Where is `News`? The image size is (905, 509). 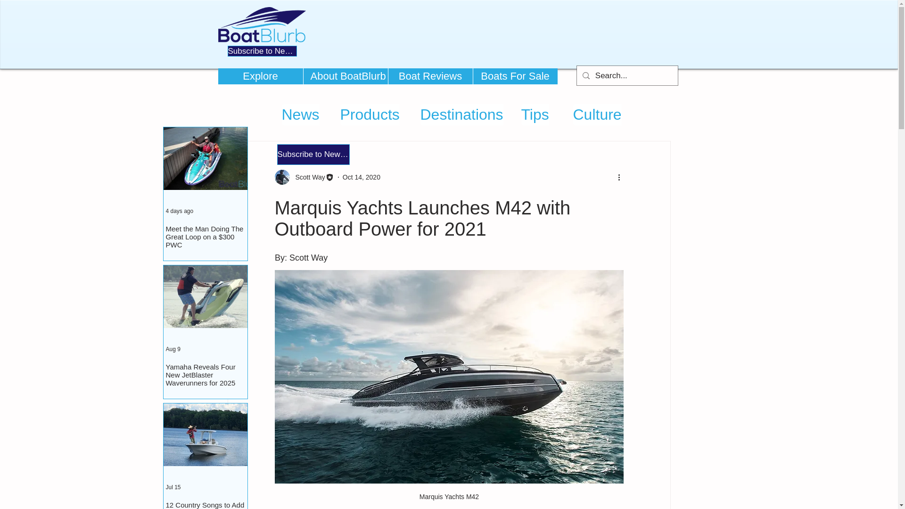 News is located at coordinates (300, 115).